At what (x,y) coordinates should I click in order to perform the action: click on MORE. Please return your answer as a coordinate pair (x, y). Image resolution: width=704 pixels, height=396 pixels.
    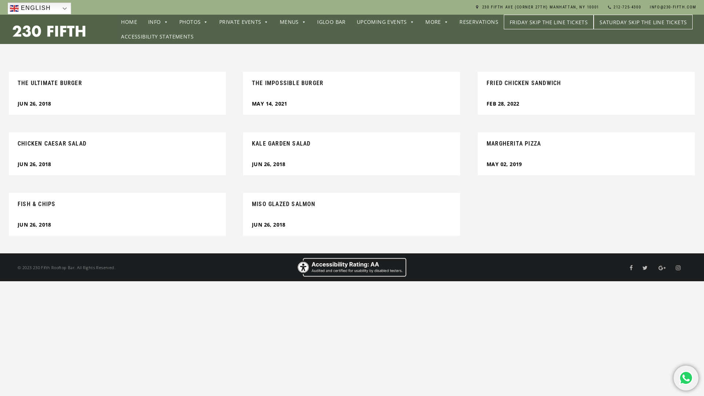
    Looking at the image, I should click on (437, 22).